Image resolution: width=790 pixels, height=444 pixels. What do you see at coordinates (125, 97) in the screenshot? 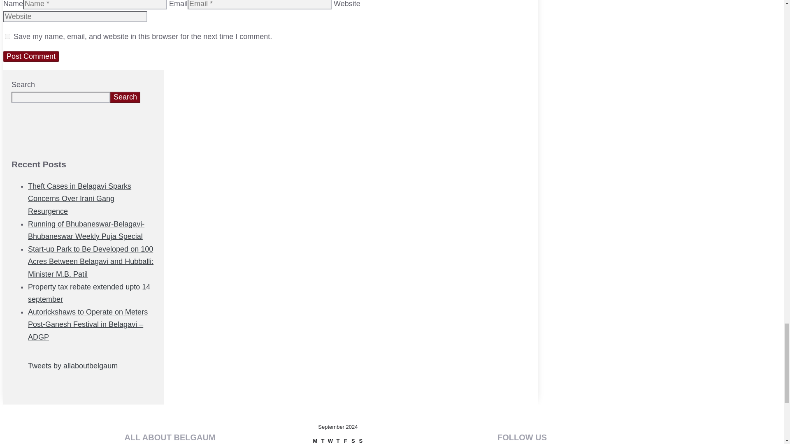
I see `Search` at bounding box center [125, 97].